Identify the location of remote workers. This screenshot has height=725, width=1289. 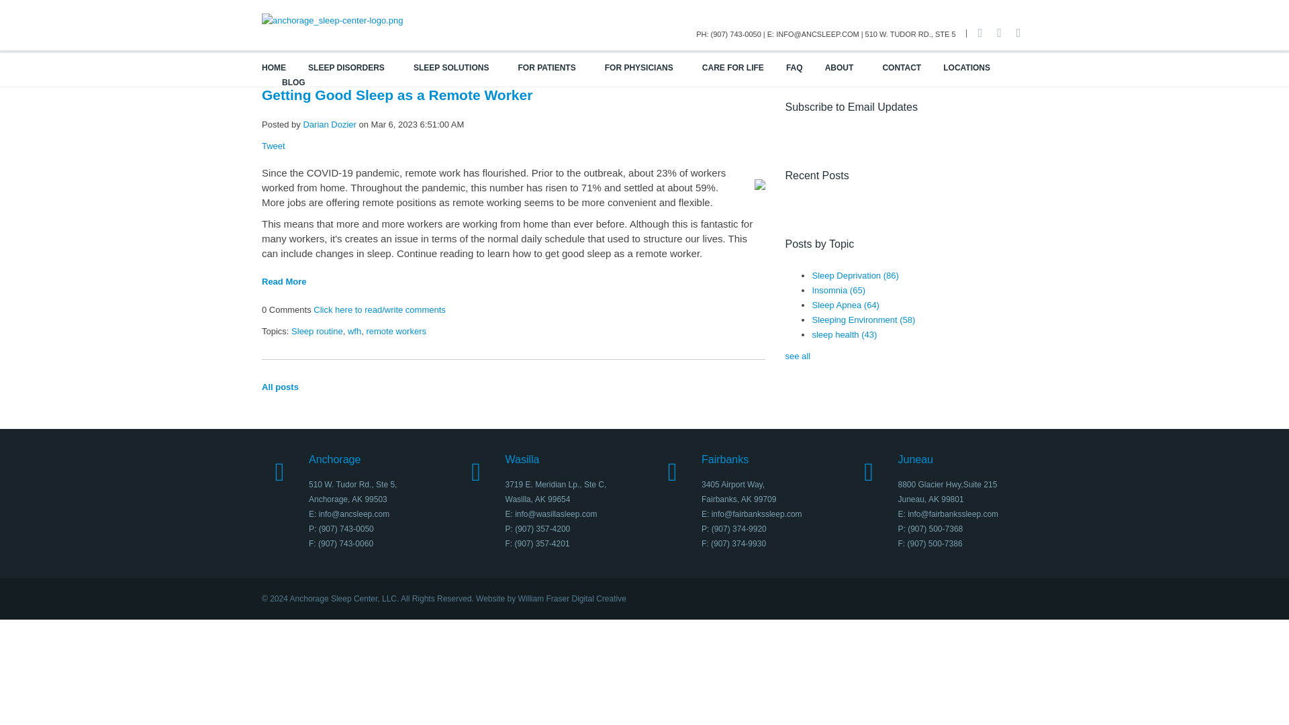
(396, 332).